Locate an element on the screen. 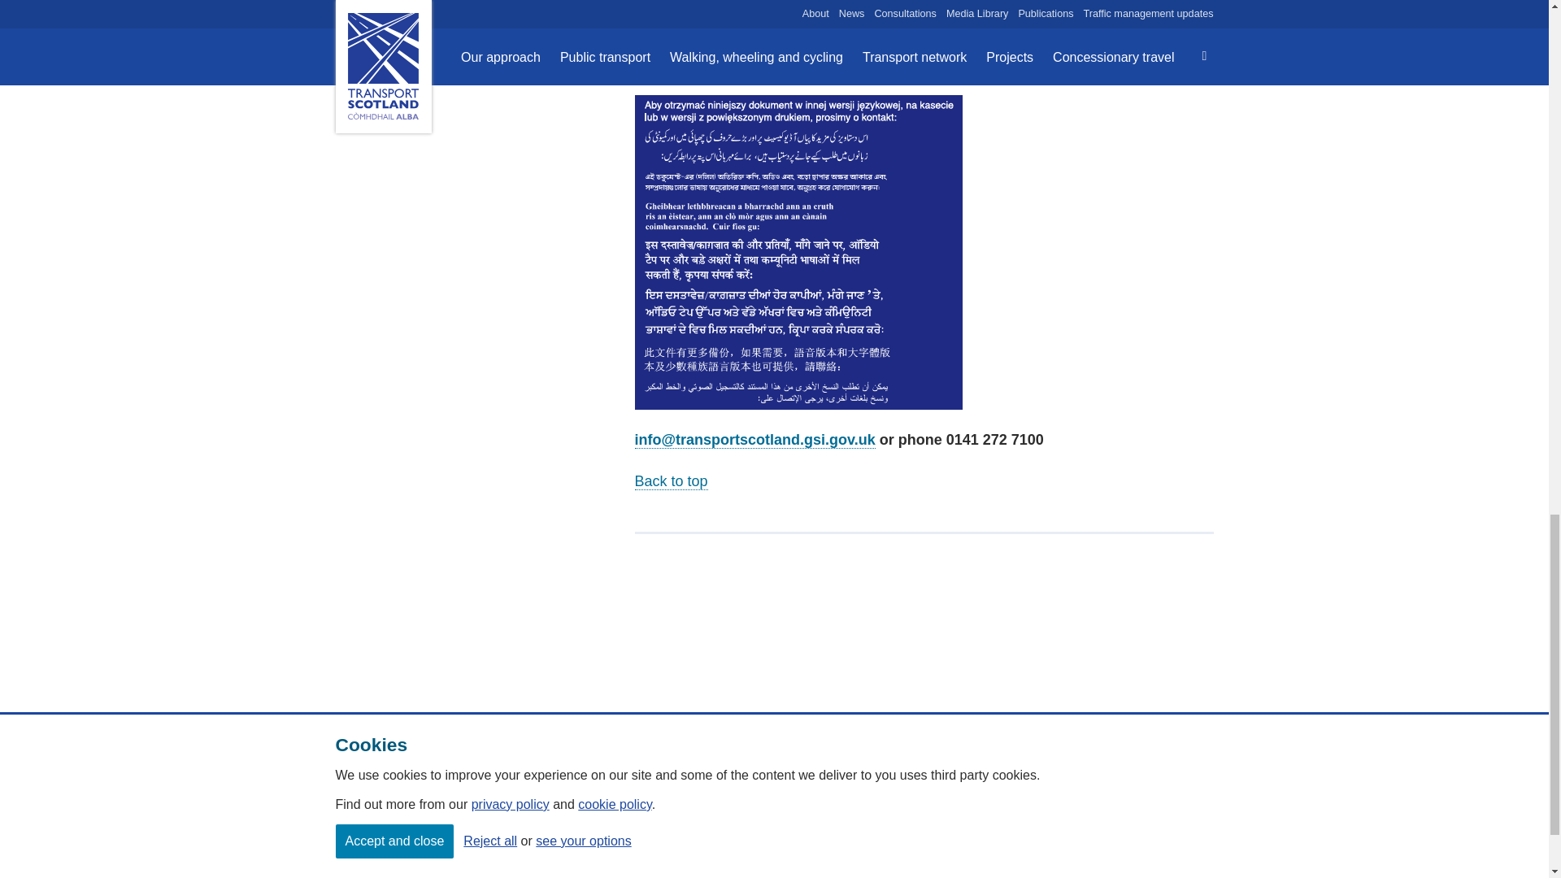 The image size is (1561, 878). twitter is located at coordinates (1093, 798).